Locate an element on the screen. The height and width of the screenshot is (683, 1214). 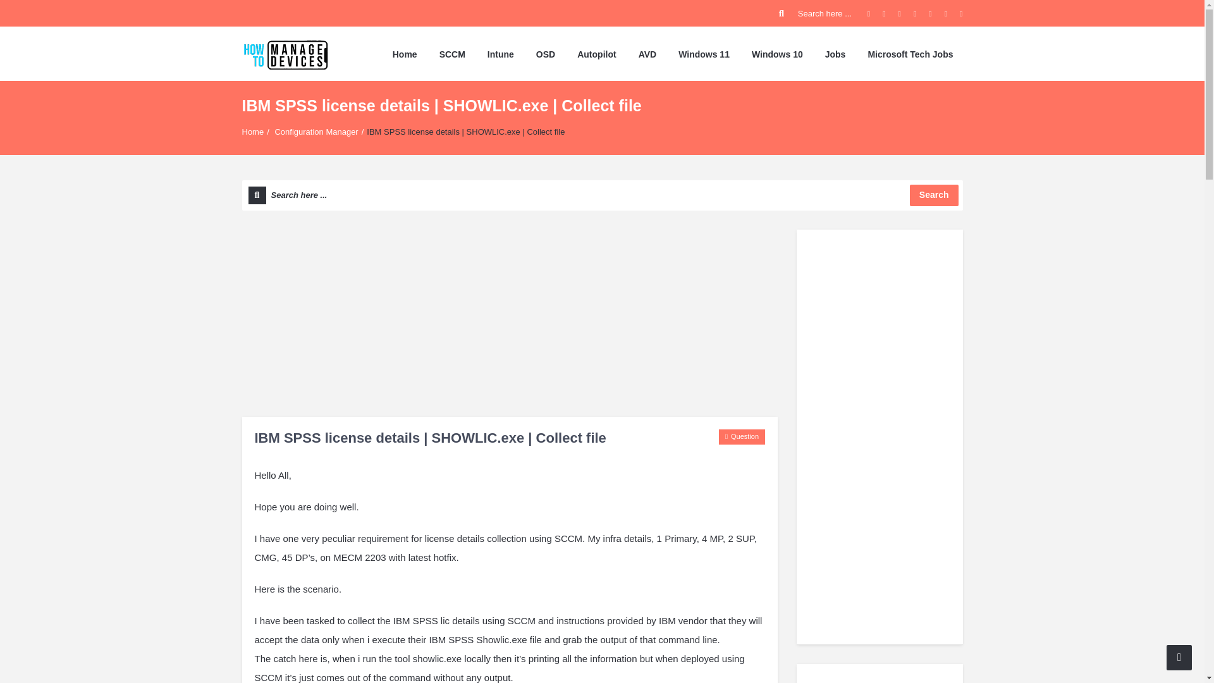
HTMD Forum is located at coordinates (285, 53).